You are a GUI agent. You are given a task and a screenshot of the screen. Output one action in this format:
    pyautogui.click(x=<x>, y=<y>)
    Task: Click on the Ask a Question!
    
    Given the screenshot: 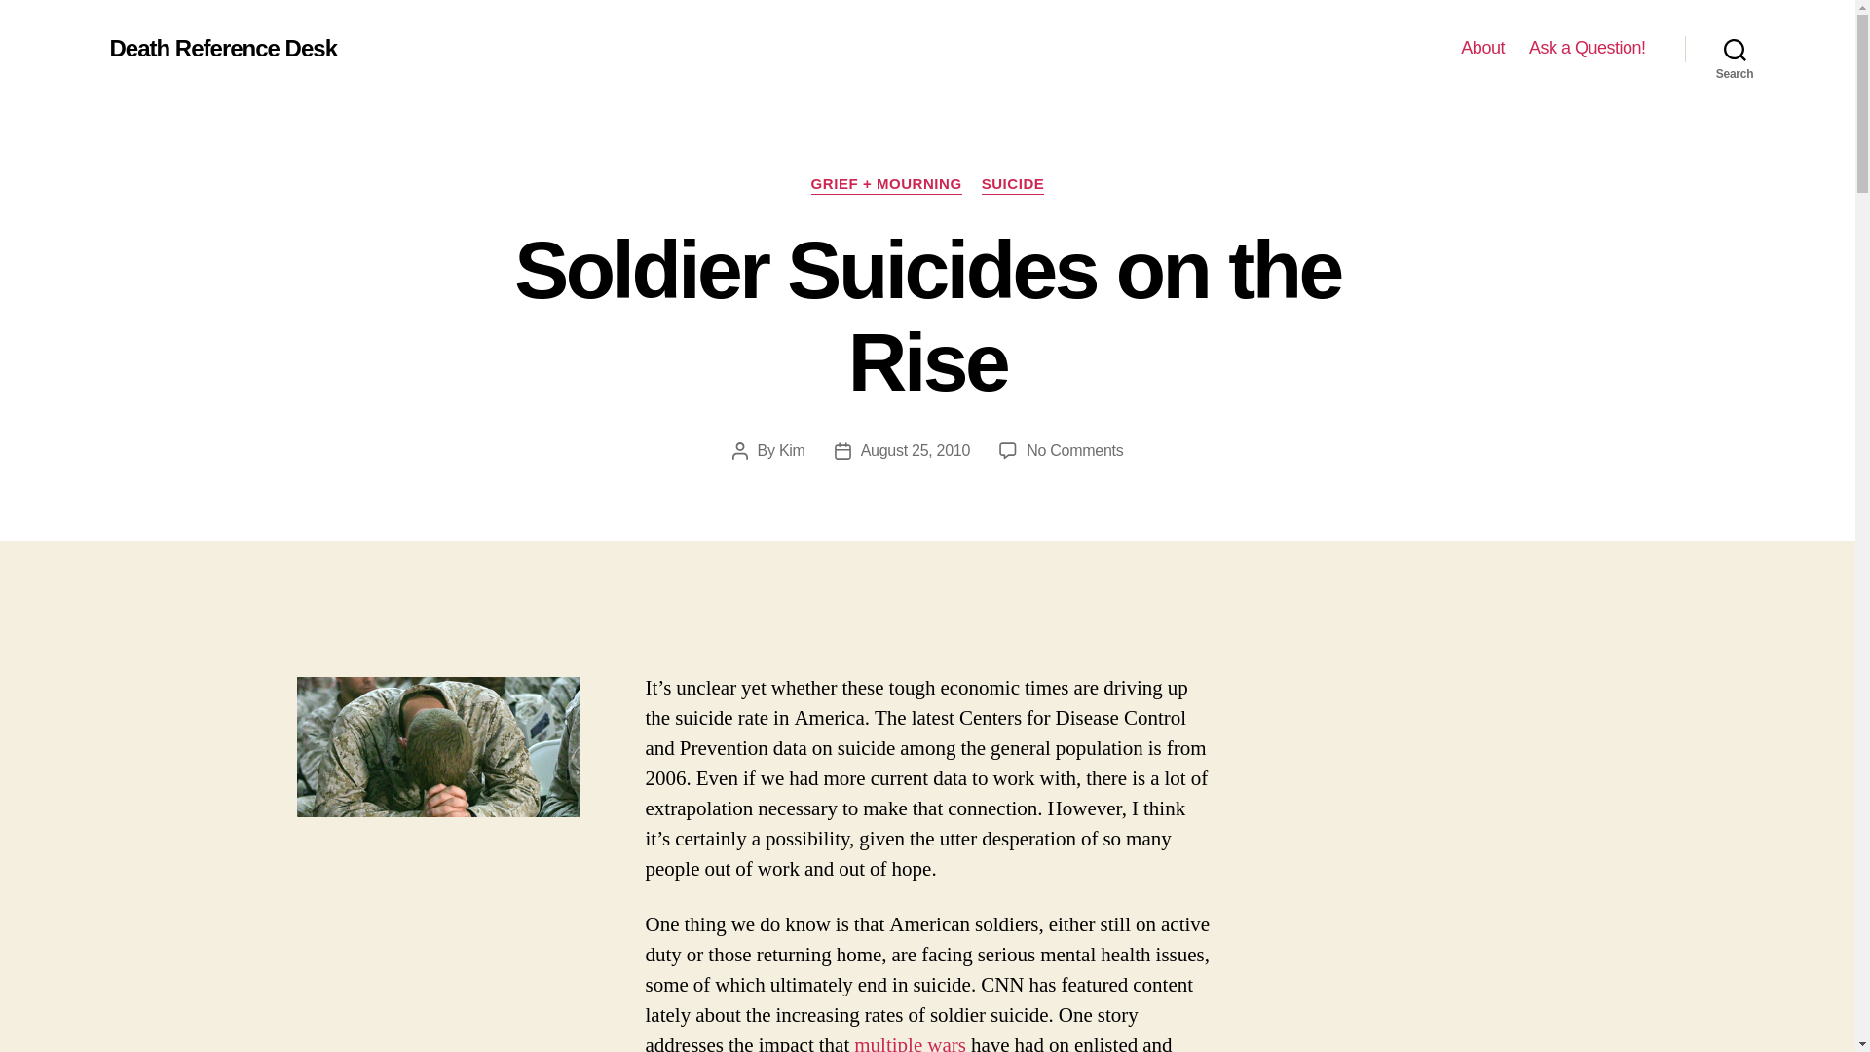 What is the action you would take?
    pyautogui.click(x=1075, y=450)
    